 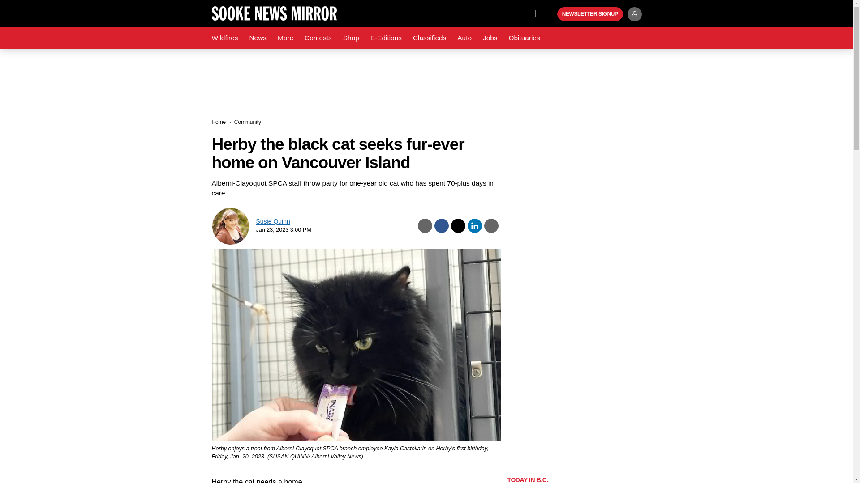 I want to click on NEWSLETTER SIGNUP, so click(x=590, y=14).